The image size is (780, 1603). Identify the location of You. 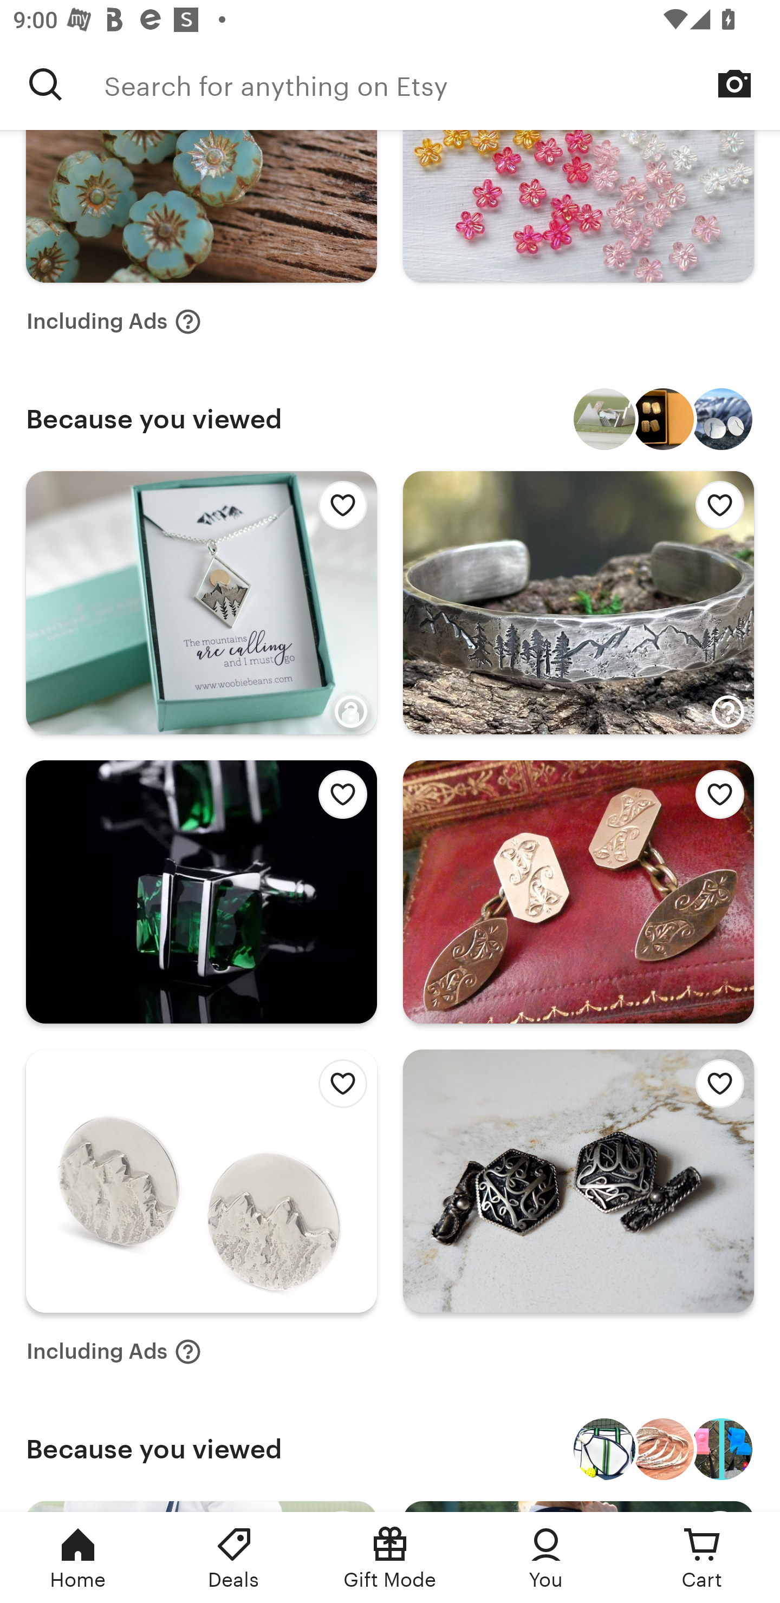
(546, 1558).